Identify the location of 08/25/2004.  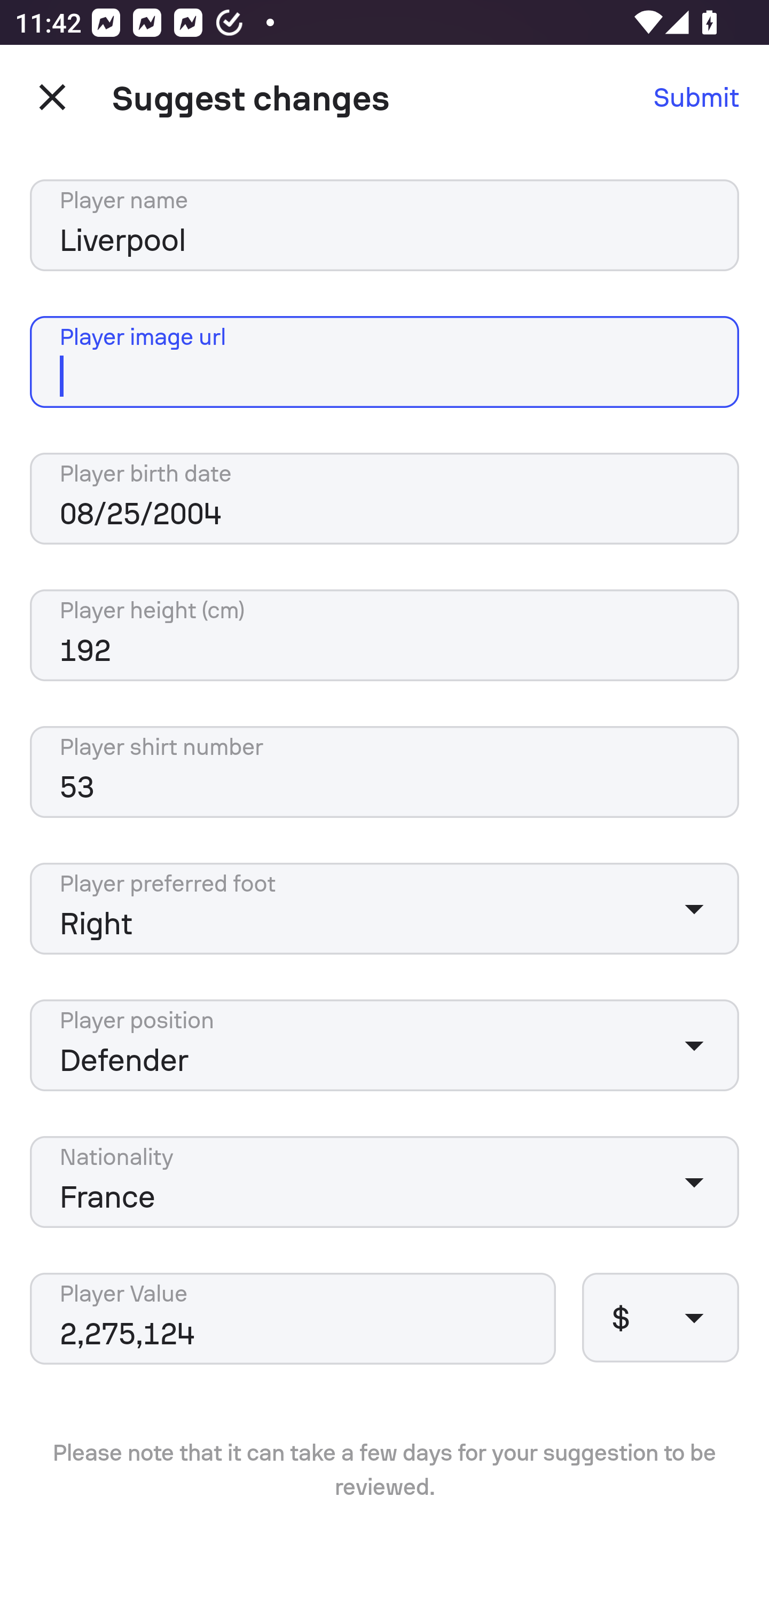
(384, 499).